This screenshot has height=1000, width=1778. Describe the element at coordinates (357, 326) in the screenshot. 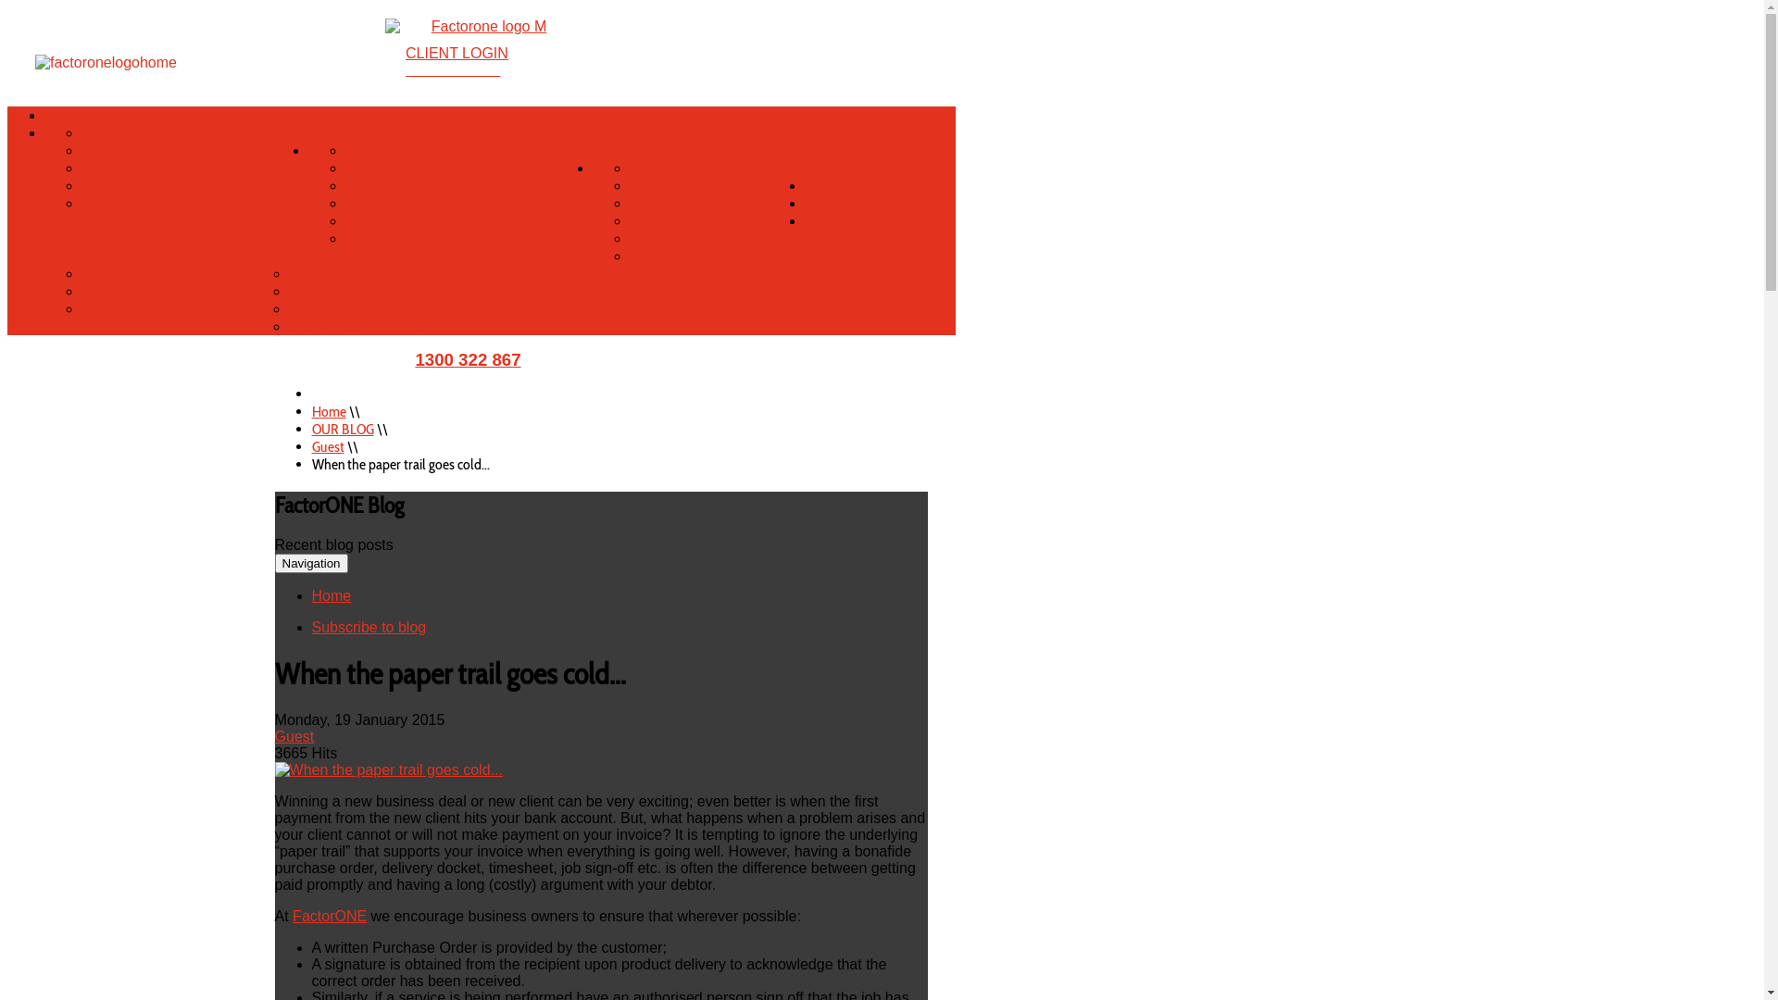

I see `BROKER INFORMATION` at that location.